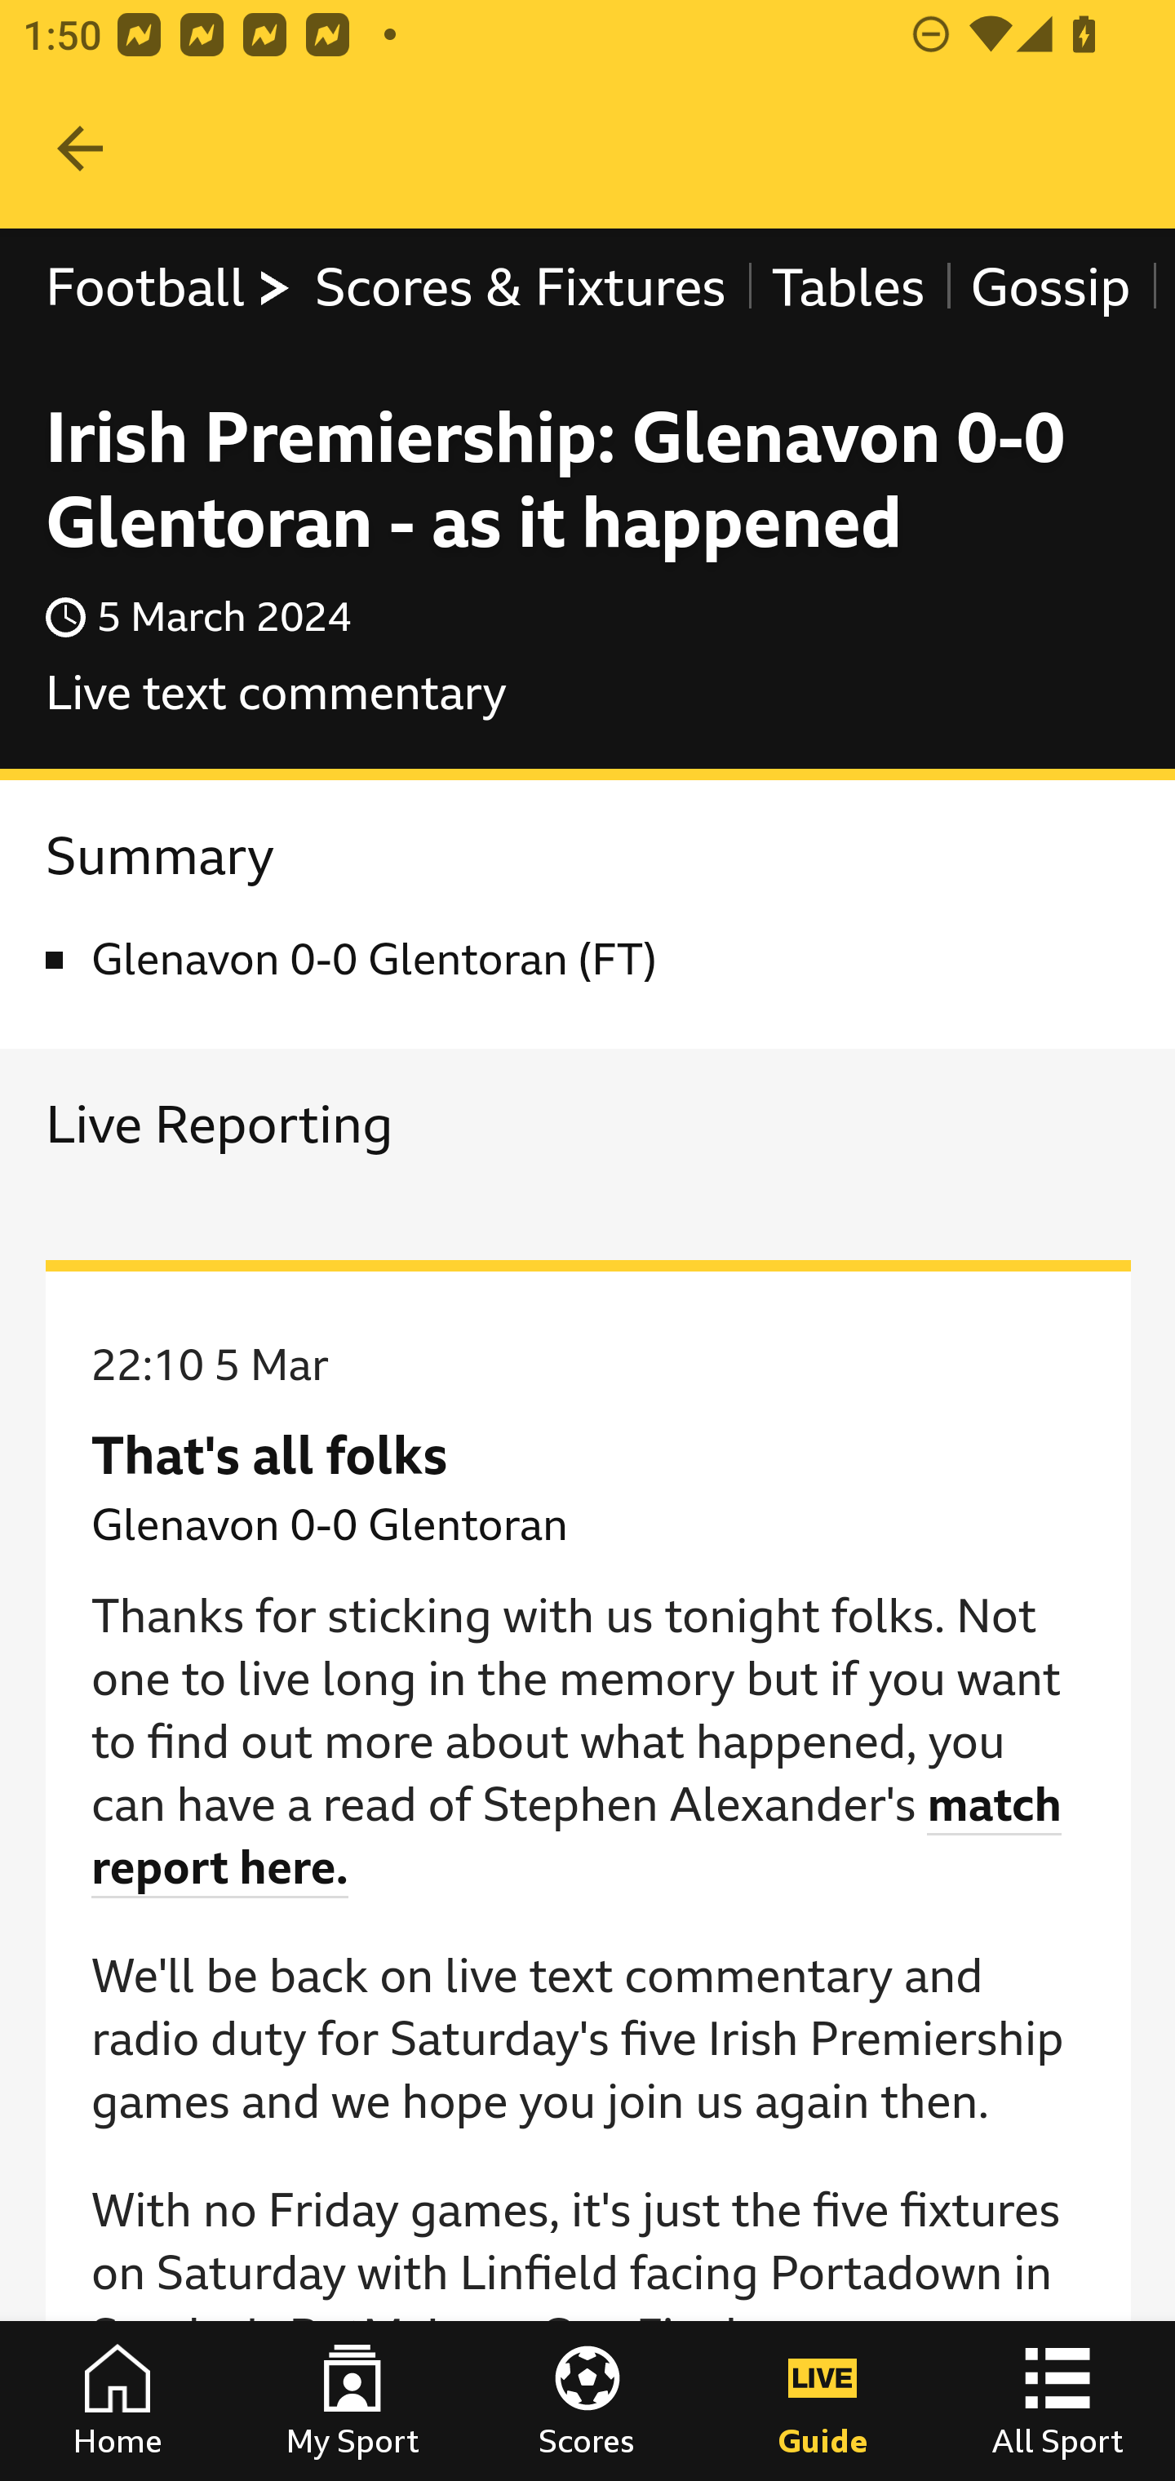 The image size is (1175, 2481). Describe the element at coordinates (80, 149) in the screenshot. I see `Navigate up` at that location.